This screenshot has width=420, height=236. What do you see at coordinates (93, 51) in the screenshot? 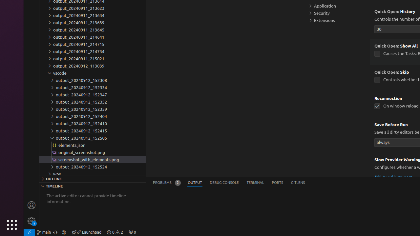
I see `output_20240911_214734` at bounding box center [93, 51].